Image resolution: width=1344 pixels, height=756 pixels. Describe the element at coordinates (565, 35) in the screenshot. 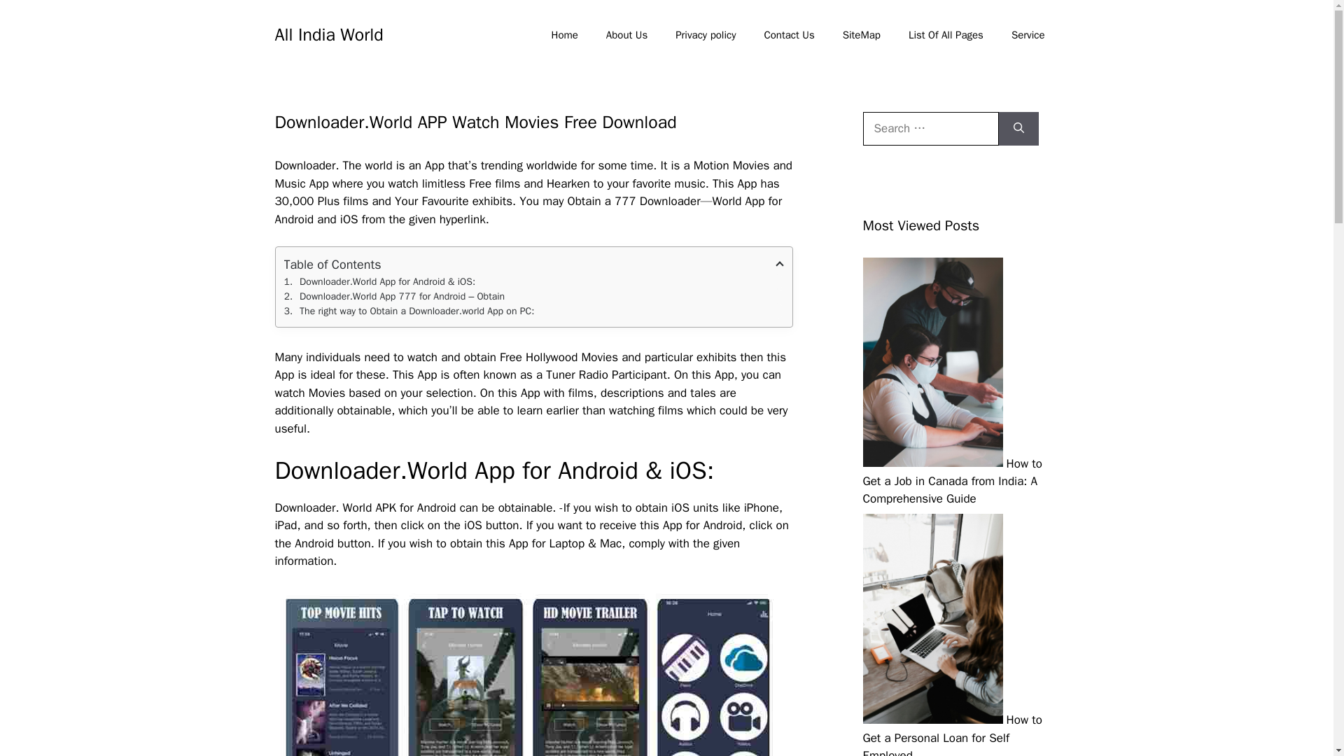

I see `Home` at that location.